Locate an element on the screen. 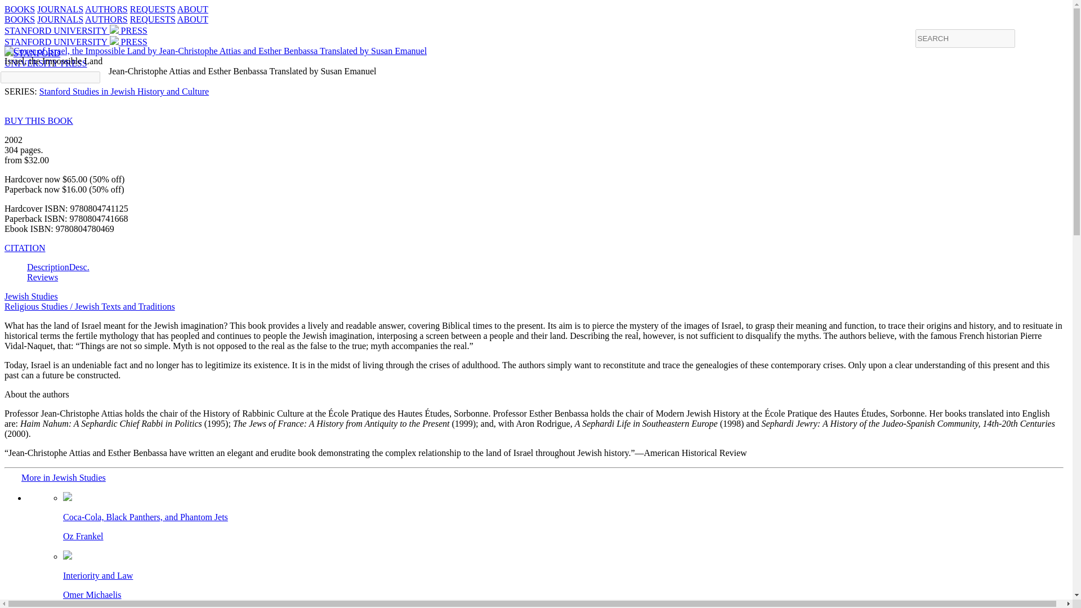 The width and height of the screenshot is (1081, 608). More in Jewish Studies is located at coordinates (64, 477).